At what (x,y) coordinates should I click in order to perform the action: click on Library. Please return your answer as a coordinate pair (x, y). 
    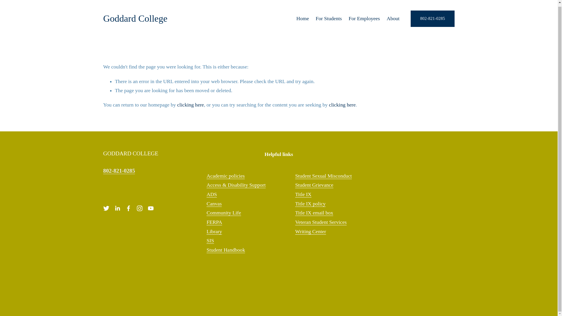
    Looking at the image, I should click on (214, 232).